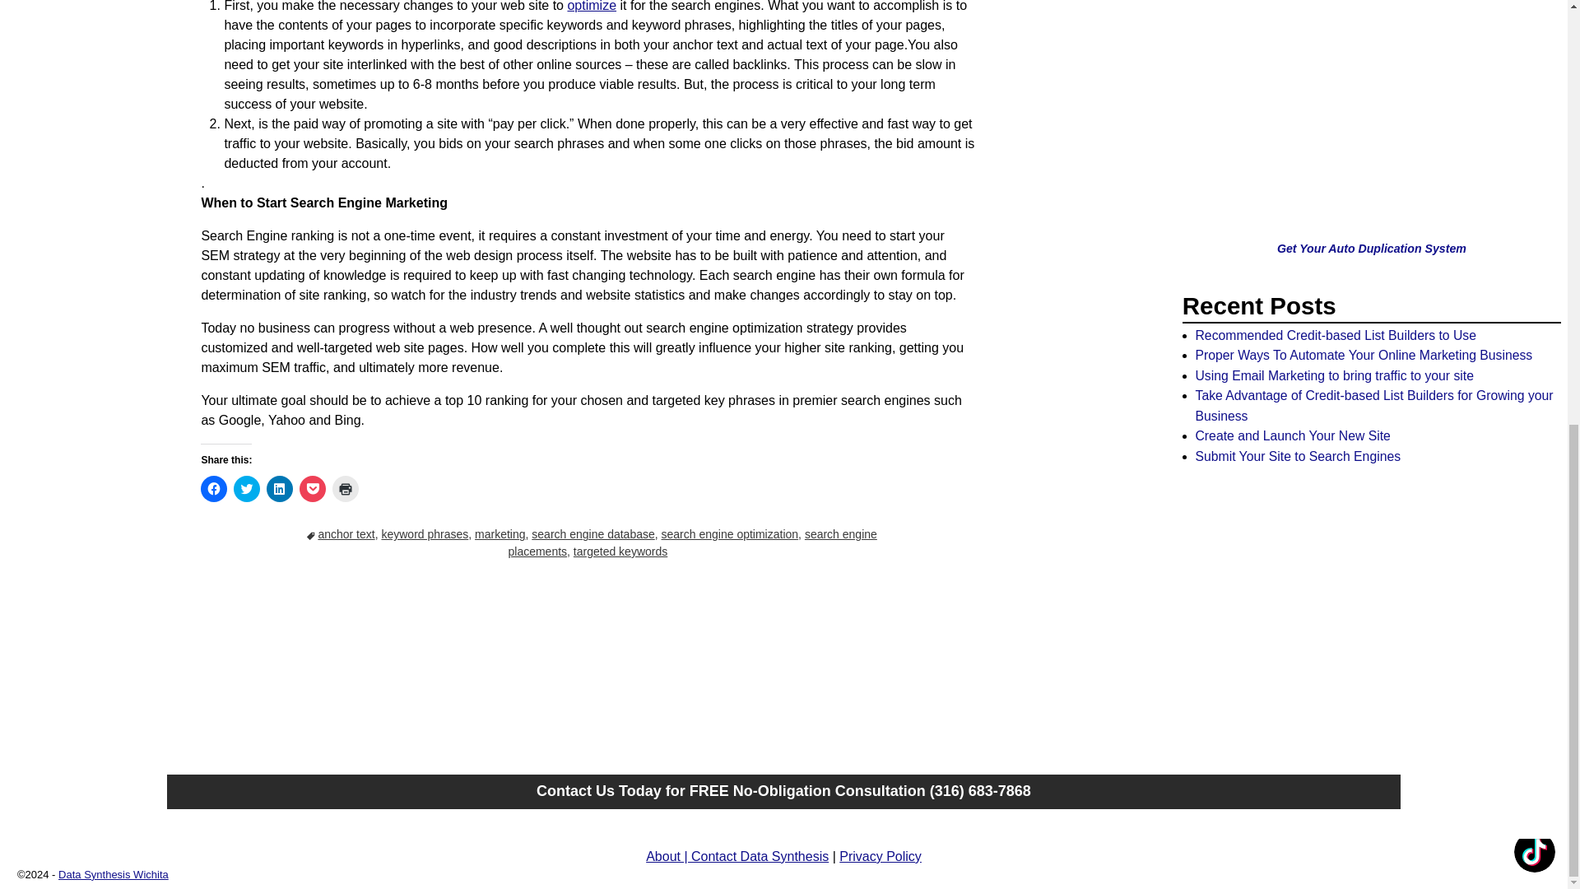 The width and height of the screenshot is (1580, 889). What do you see at coordinates (1333, 375) in the screenshot?
I see `Using Email Marketing to bring traffic to your site` at bounding box center [1333, 375].